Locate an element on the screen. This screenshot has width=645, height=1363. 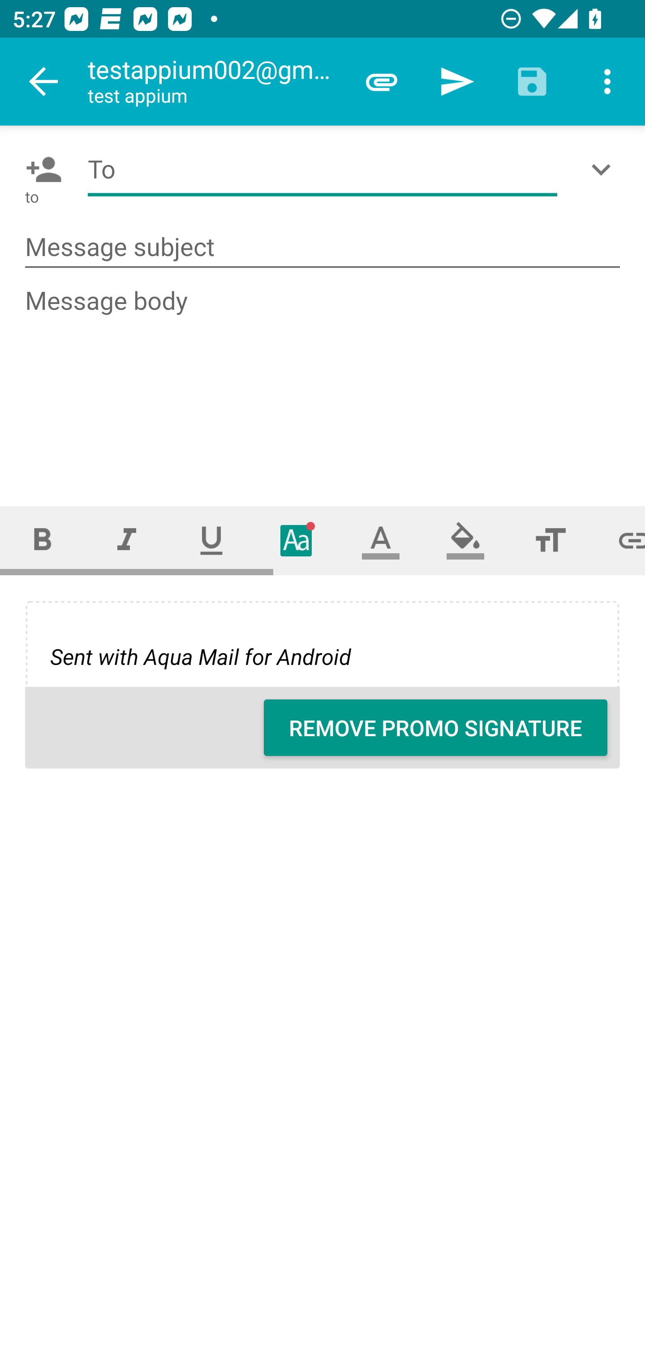
Italic is located at coordinates (126, 540).